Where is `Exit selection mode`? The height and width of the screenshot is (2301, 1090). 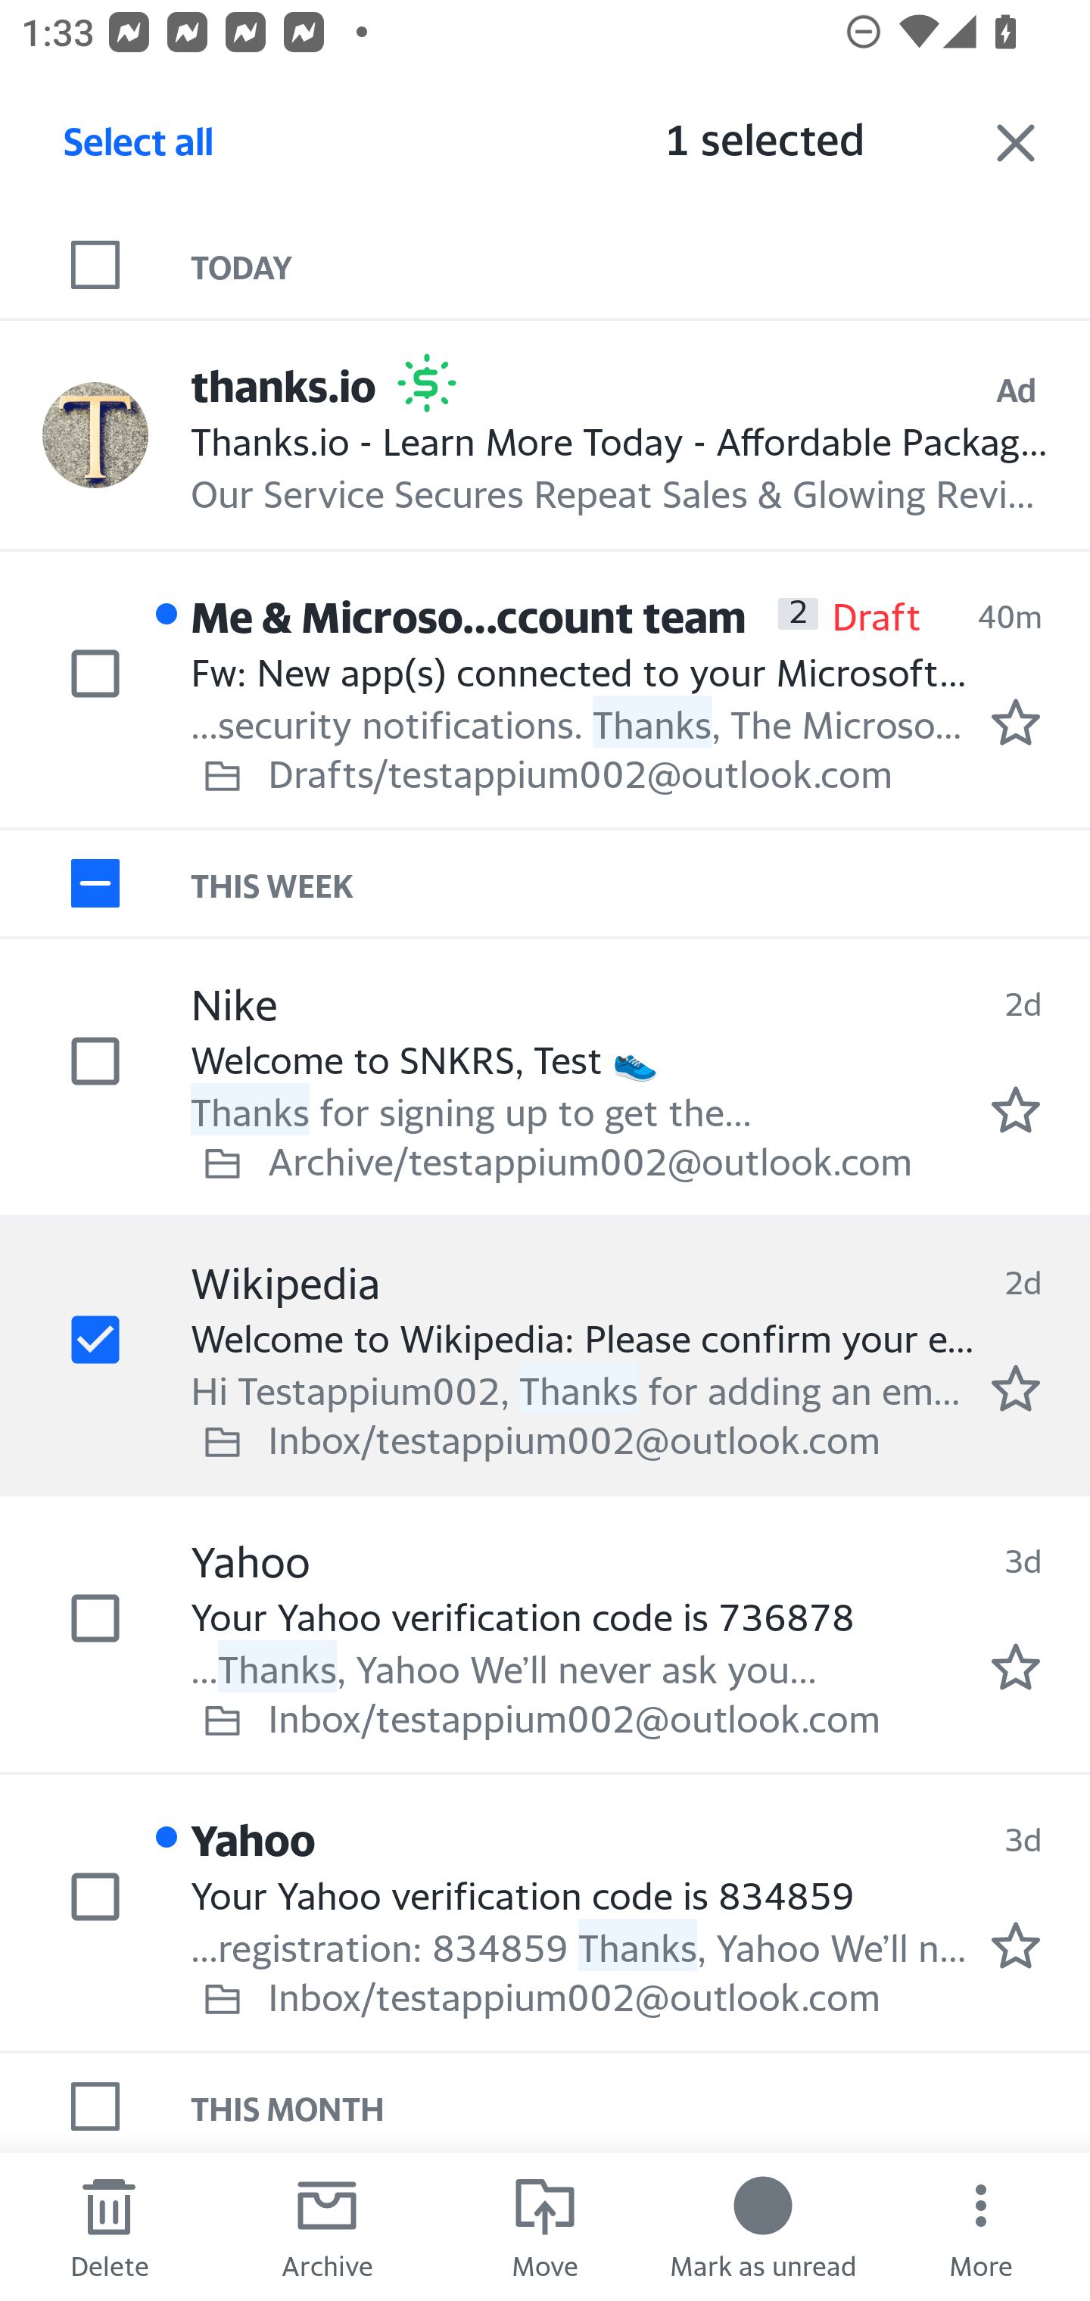
Exit selection mode is located at coordinates (1016, 142).